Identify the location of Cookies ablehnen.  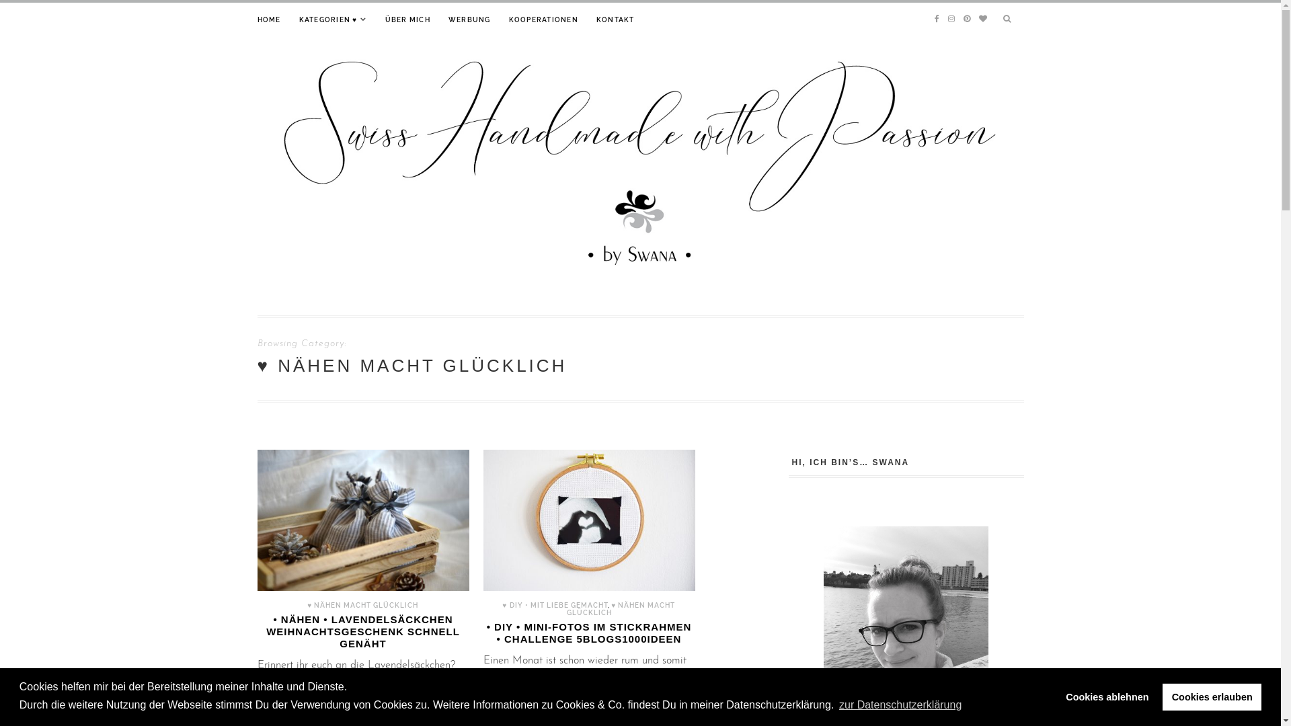
(1107, 697).